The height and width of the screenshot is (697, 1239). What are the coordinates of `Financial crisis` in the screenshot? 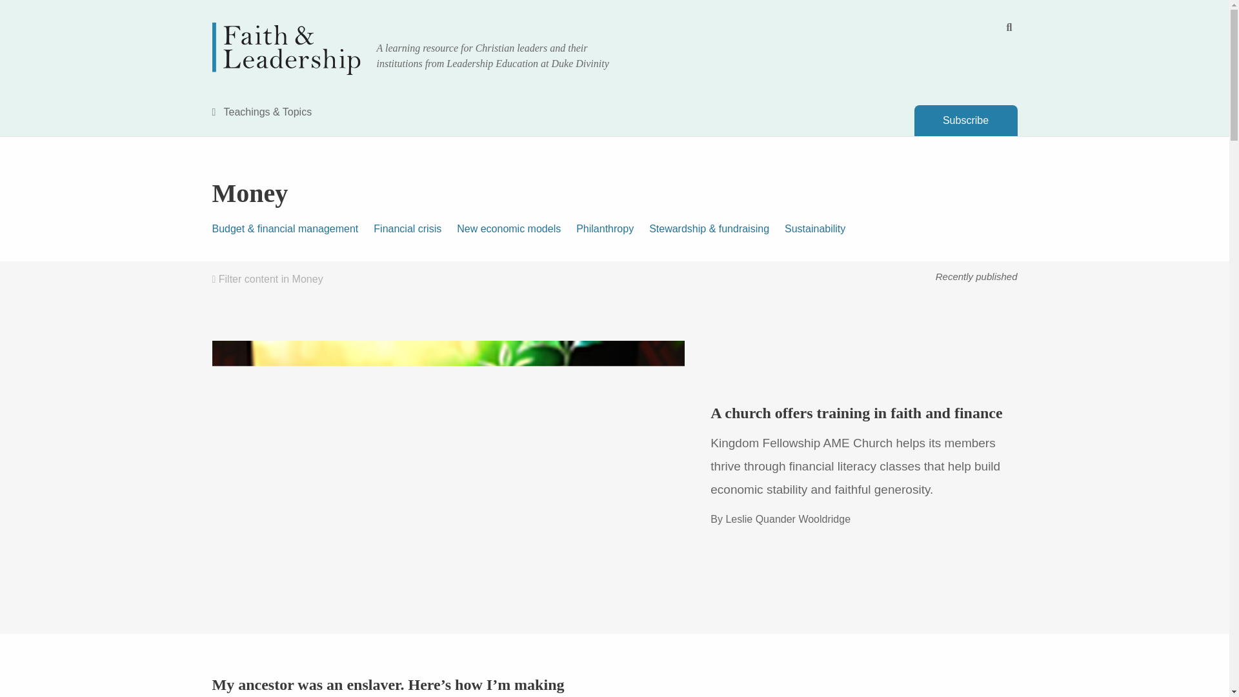 It's located at (416, 228).